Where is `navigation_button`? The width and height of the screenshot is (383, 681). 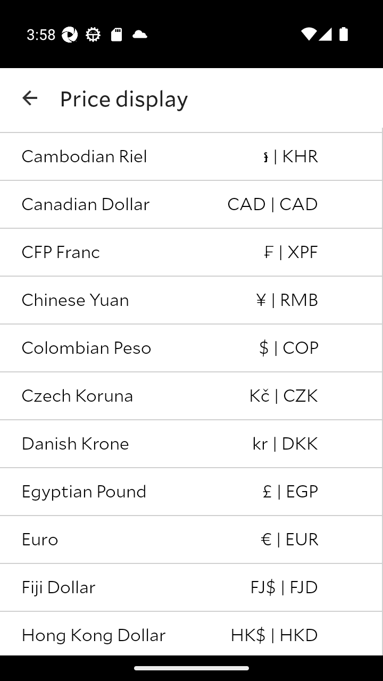
navigation_button is located at coordinates (30, 98).